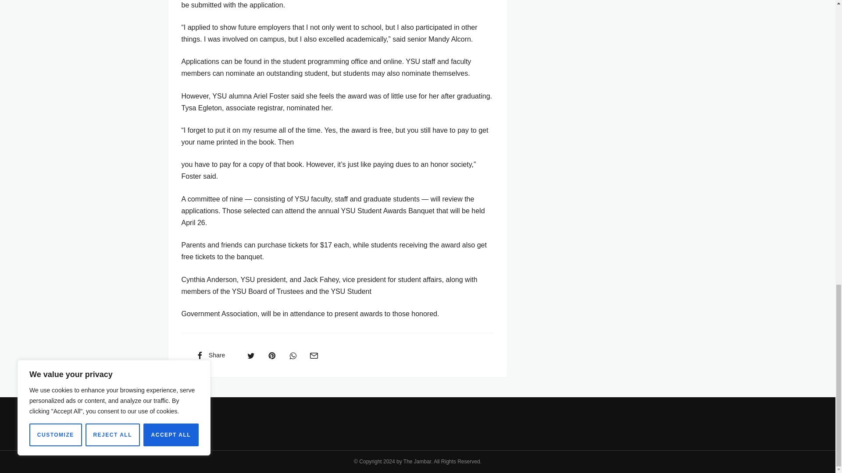 The height and width of the screenshot is (473, 842). What do you see at coordinates (251, 355) in the screenshot?
I see `Share on Twitter` at bounding box center [251, 355].